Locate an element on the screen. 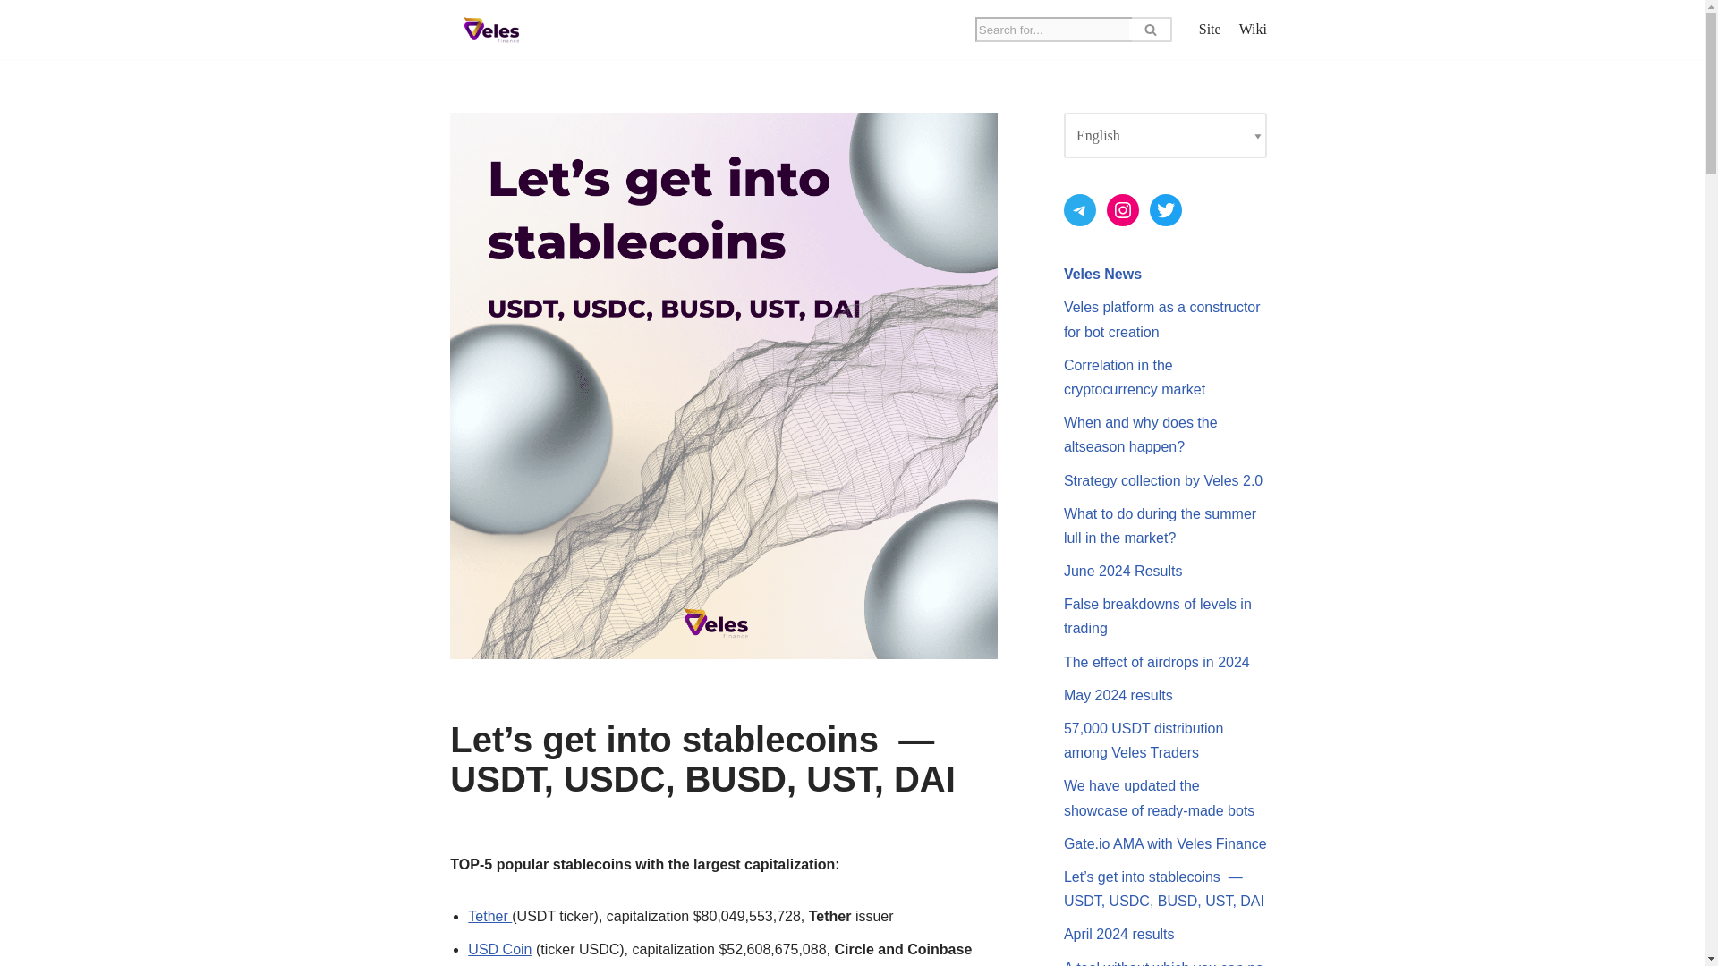 This screenshot has height=966, width=1718. Site is located at coordinates (1210, 30).